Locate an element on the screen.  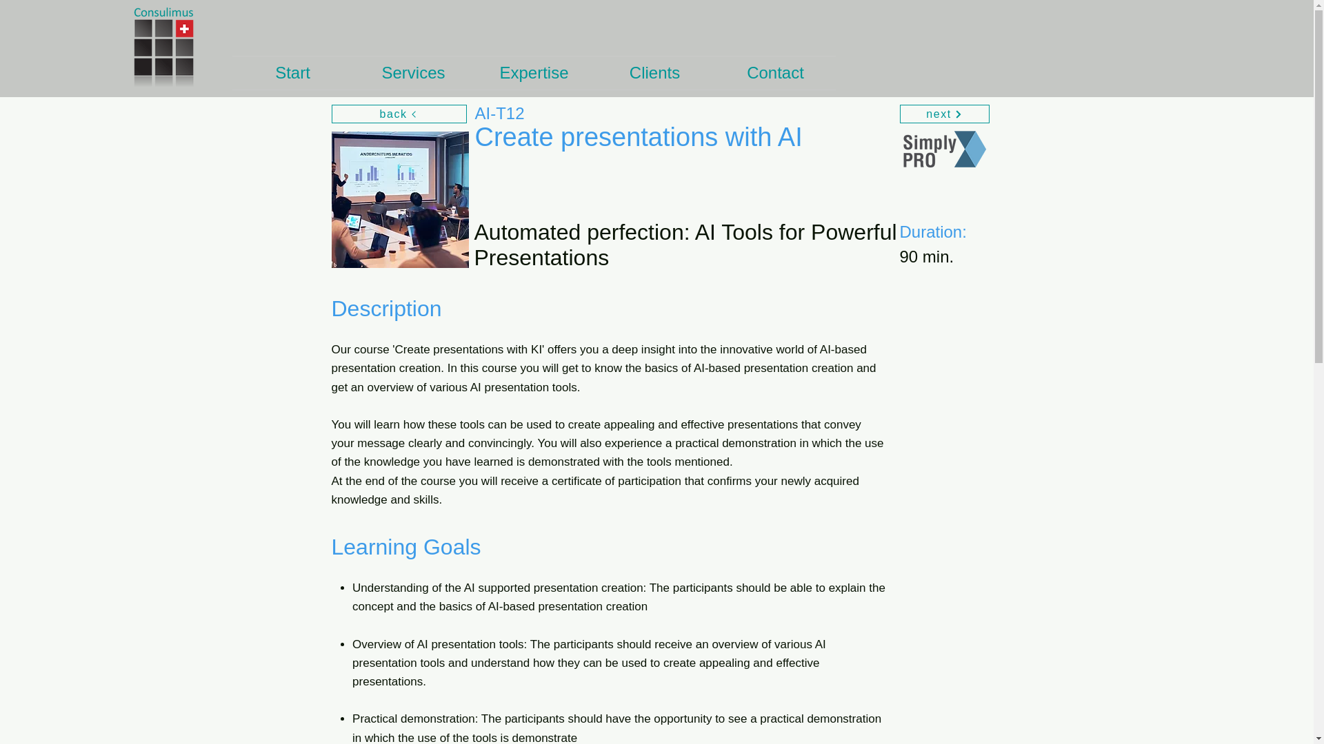
Services is located at coordinates (414, 73).